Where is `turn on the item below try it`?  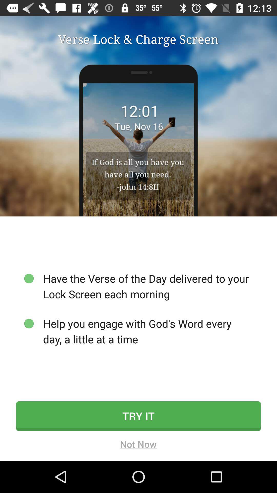
turn on the item below try it is located at coordinates (138, 446).